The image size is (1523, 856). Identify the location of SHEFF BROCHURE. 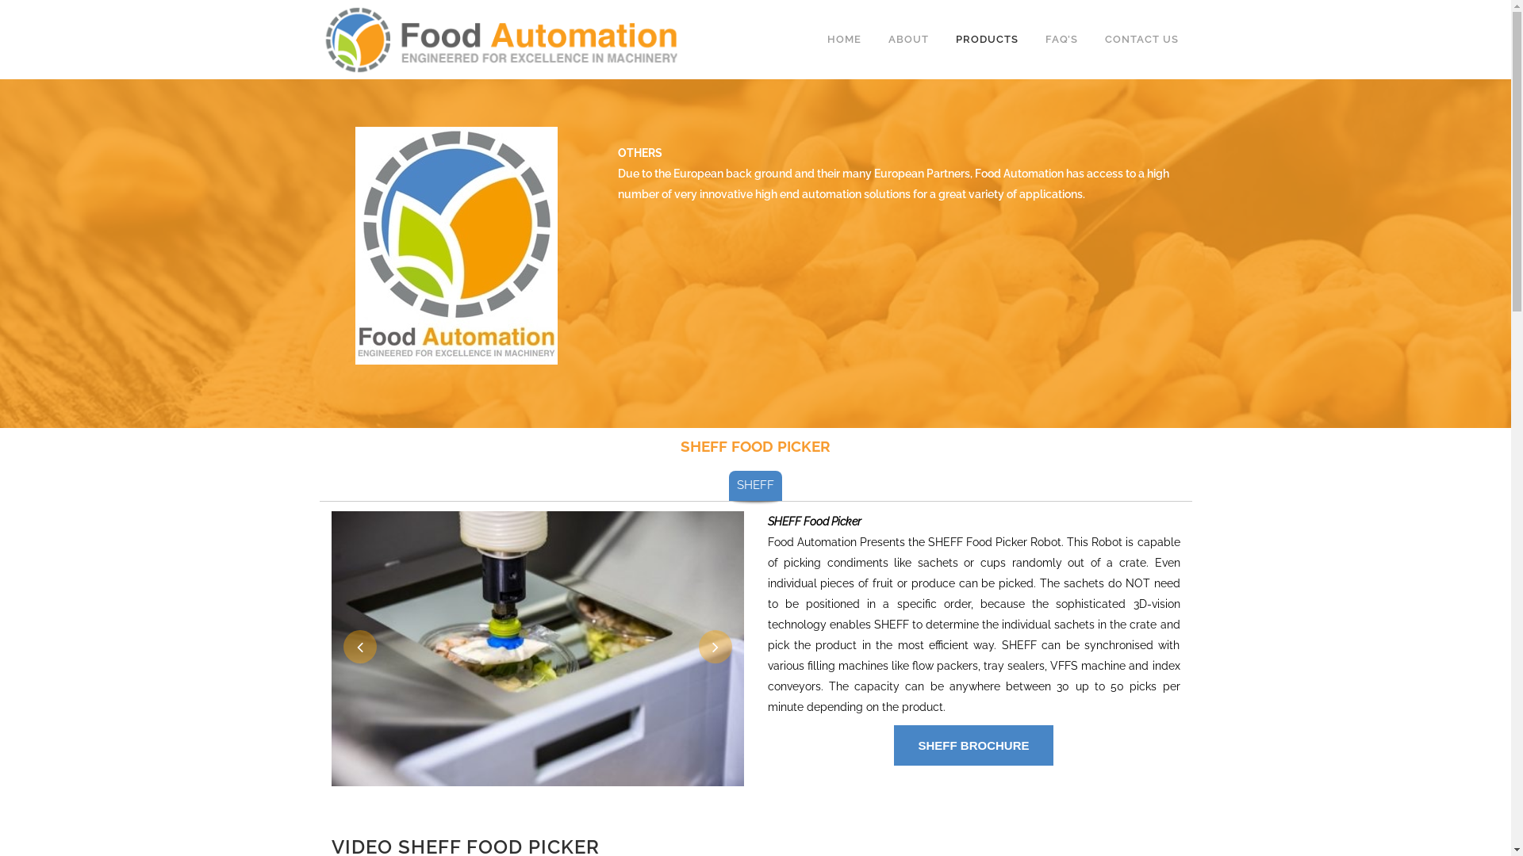
(973, 745).